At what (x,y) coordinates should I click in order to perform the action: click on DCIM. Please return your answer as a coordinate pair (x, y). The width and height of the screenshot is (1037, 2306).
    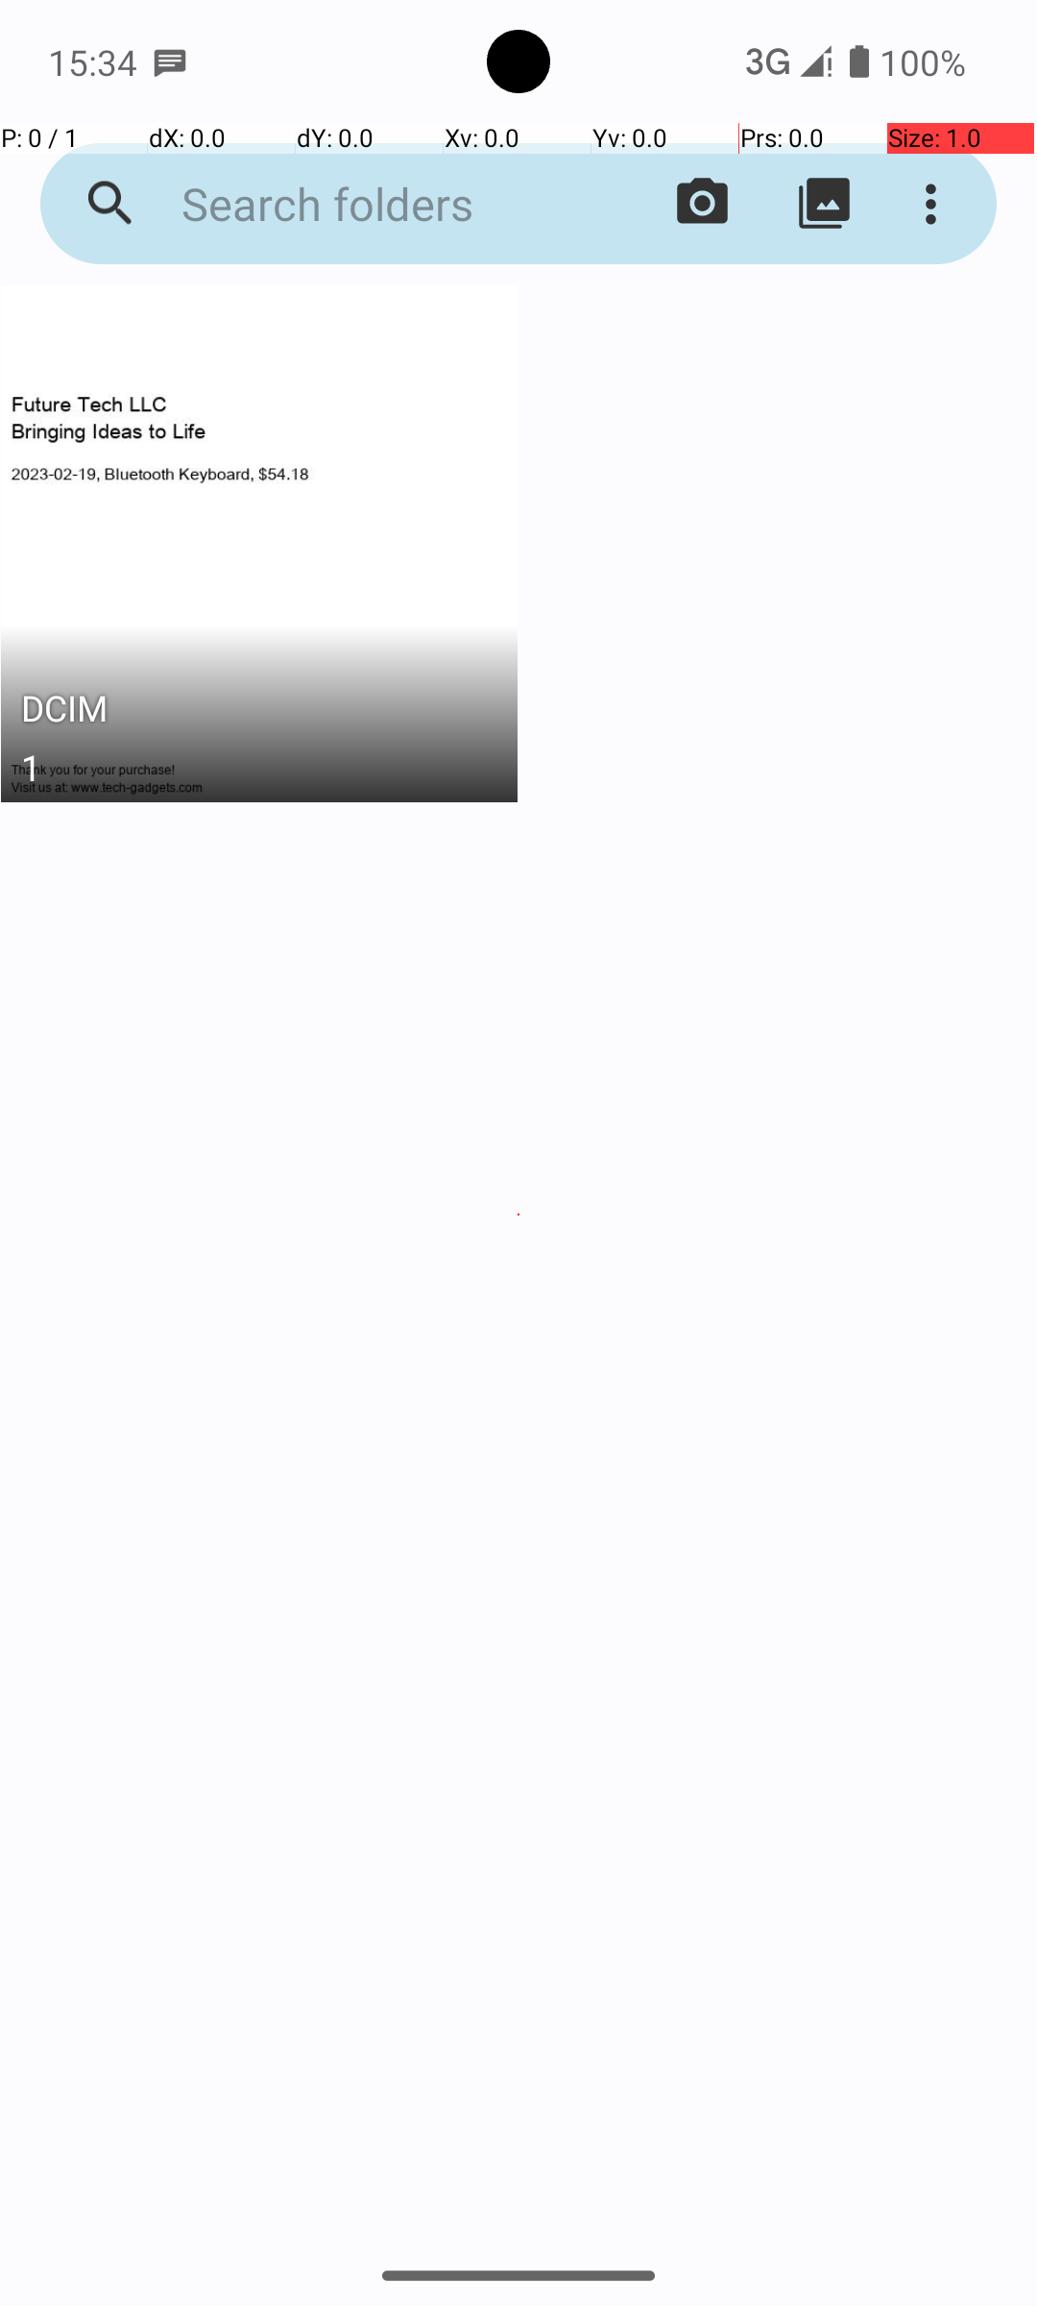
    Looking at the image, I should click on (259, 713).